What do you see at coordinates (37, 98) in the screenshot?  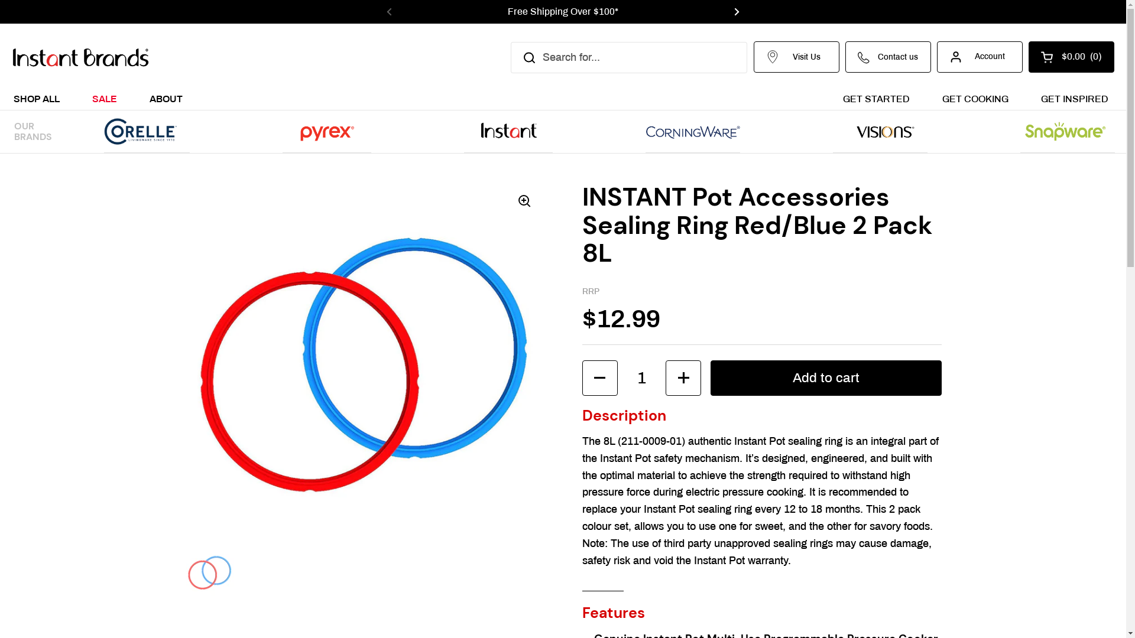 I see `SHOP ALL` at bounding box center [37, 98].